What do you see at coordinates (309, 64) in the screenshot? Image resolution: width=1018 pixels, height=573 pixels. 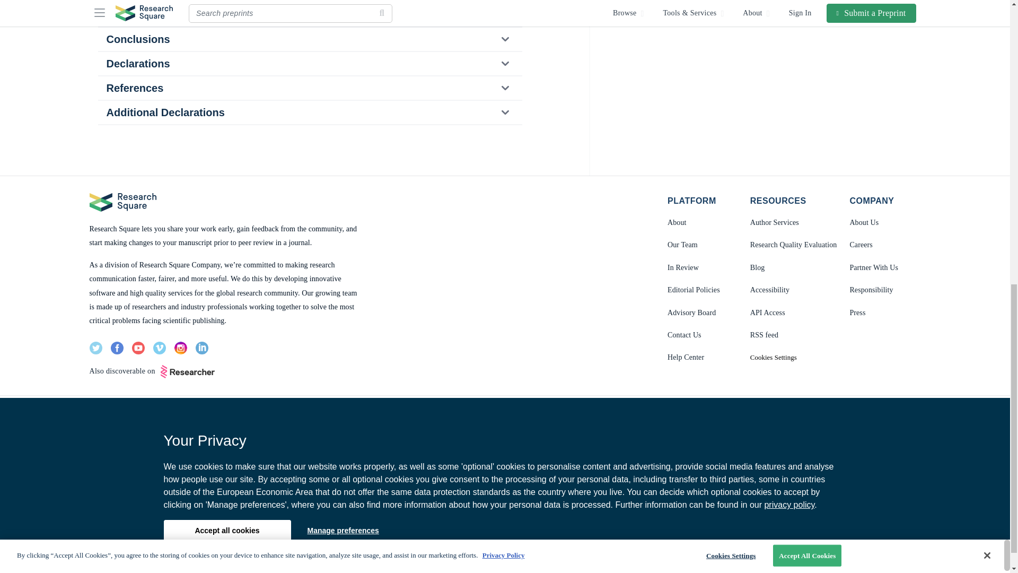 I see `Declarations` at bounding box center [309, 64].